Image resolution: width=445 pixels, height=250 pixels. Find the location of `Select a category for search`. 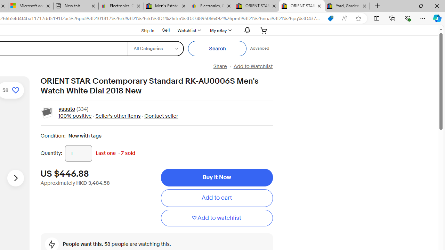

Select a category for search is located at coordinates (155, 49).